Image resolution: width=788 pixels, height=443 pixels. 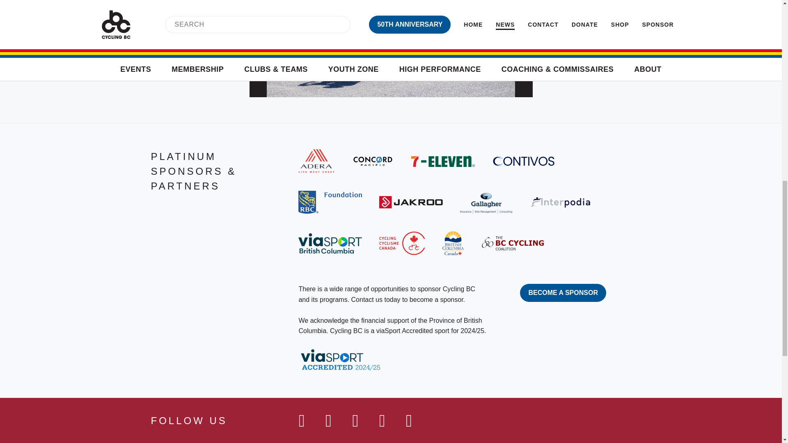 What do you see at coordinates (453, 243) in the screenshot?
I see `bc-logo` at bounding box center [453, 243].